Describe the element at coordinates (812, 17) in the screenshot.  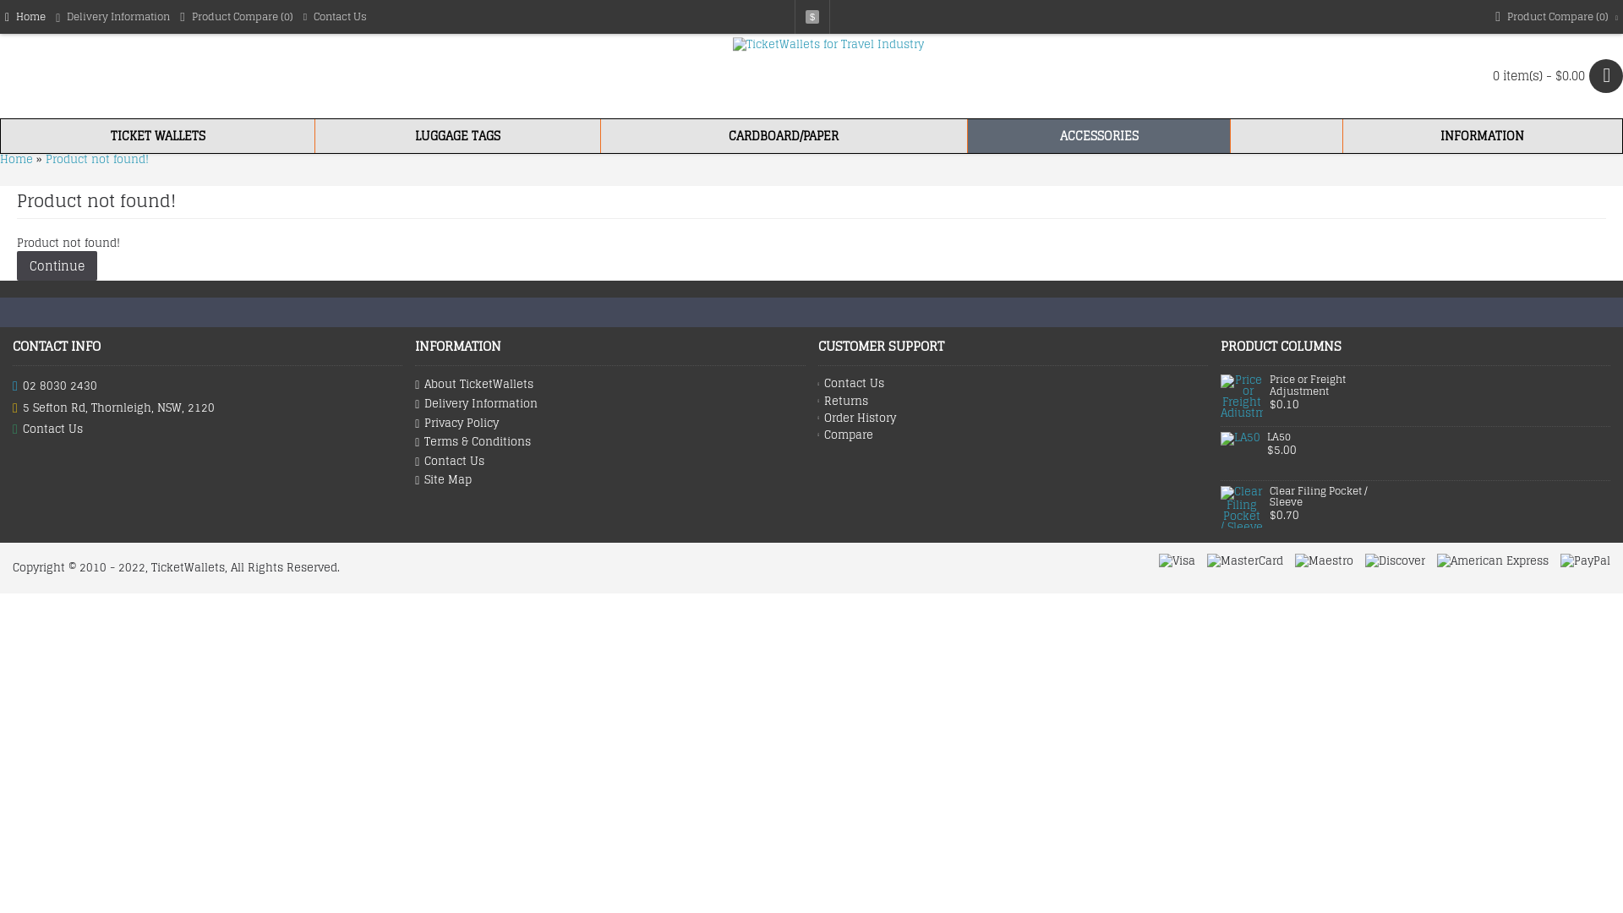
I see `$` at that location.